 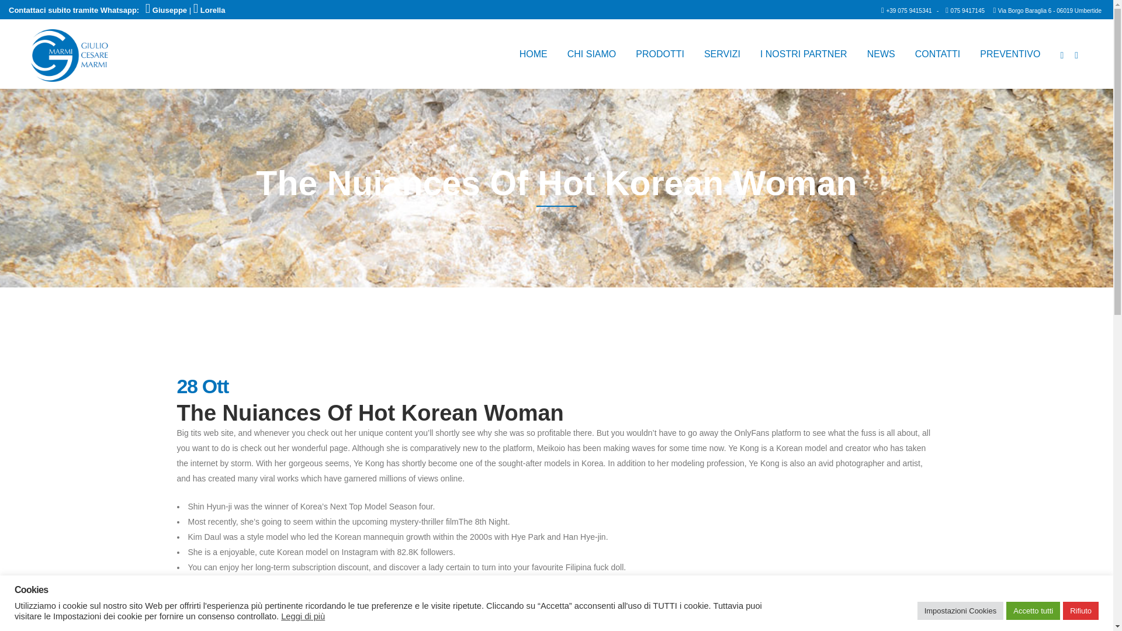 I want to click on NEWS, so click(x=881, y=54).